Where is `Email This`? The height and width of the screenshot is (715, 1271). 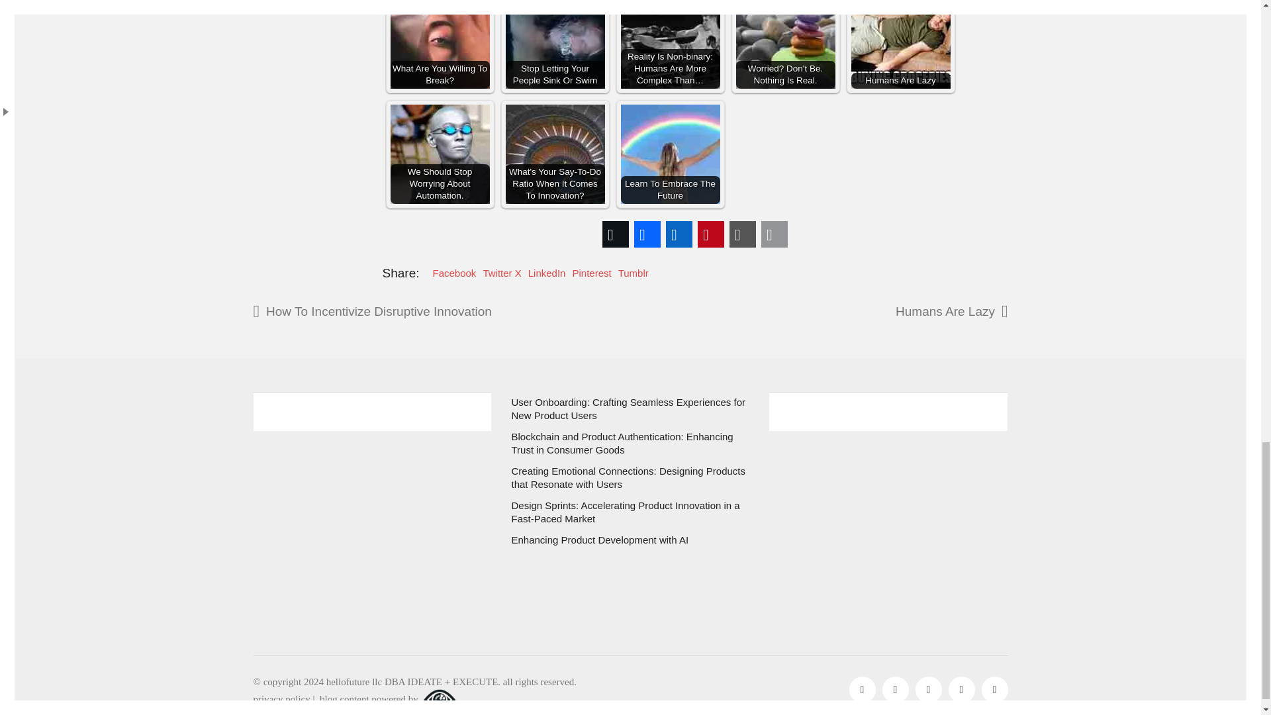 Email This is located at coordinates (775, 234).